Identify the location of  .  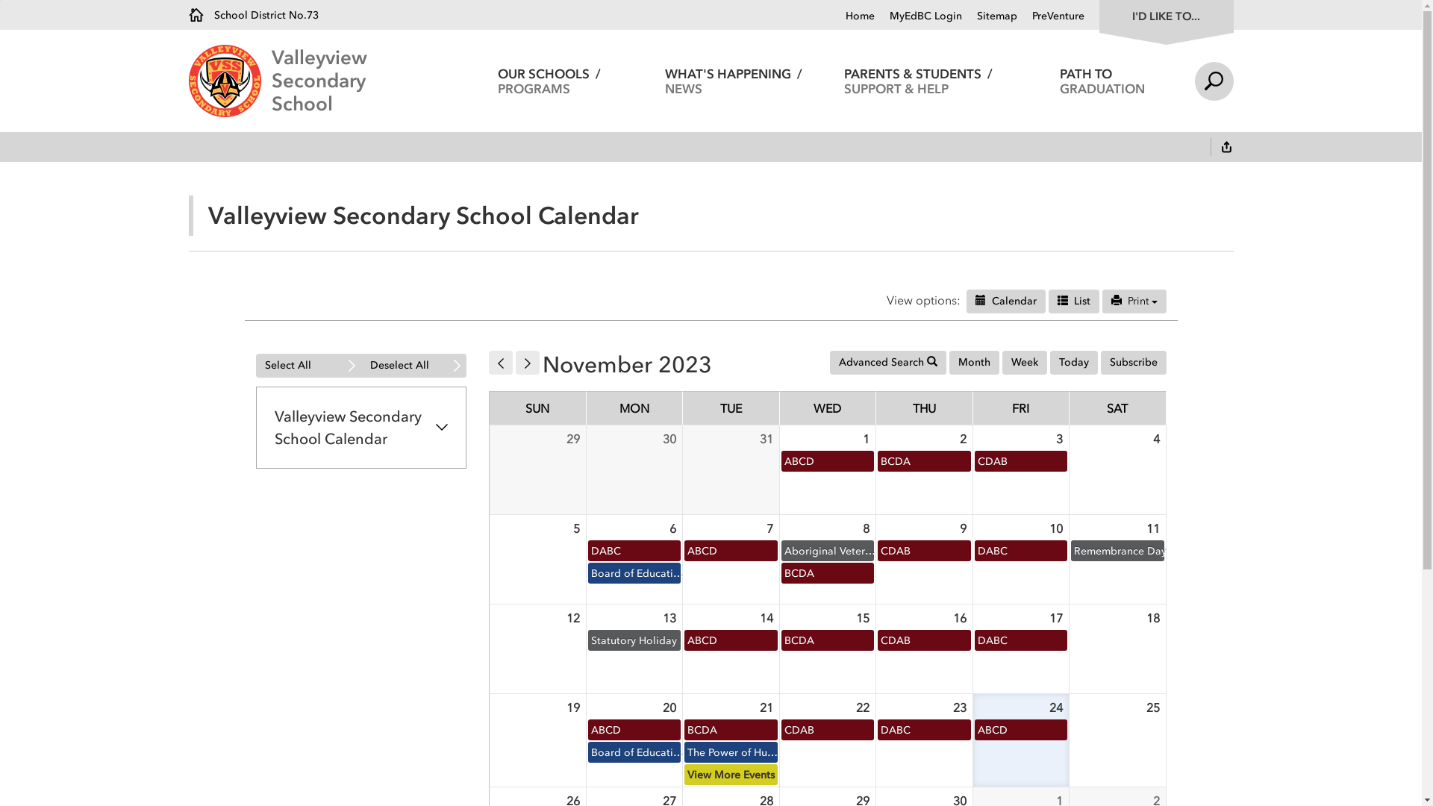
(1226, 149).